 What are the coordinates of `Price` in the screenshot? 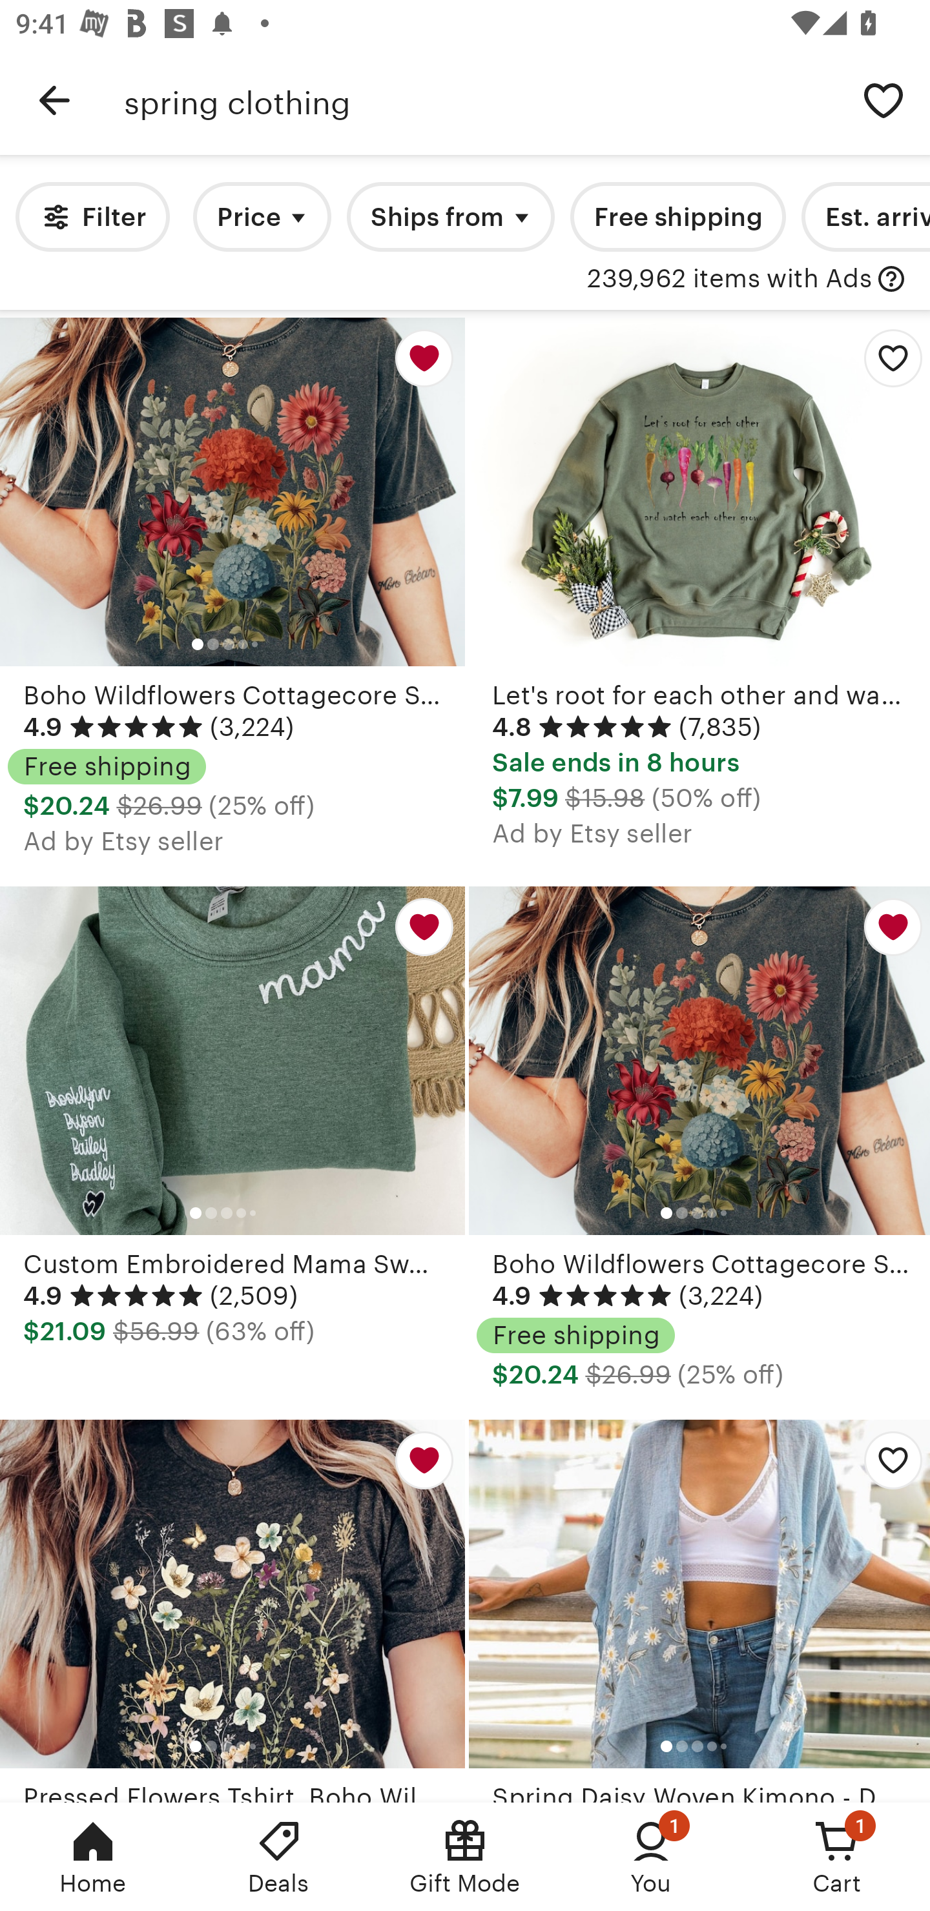 It's located at (262, 217).